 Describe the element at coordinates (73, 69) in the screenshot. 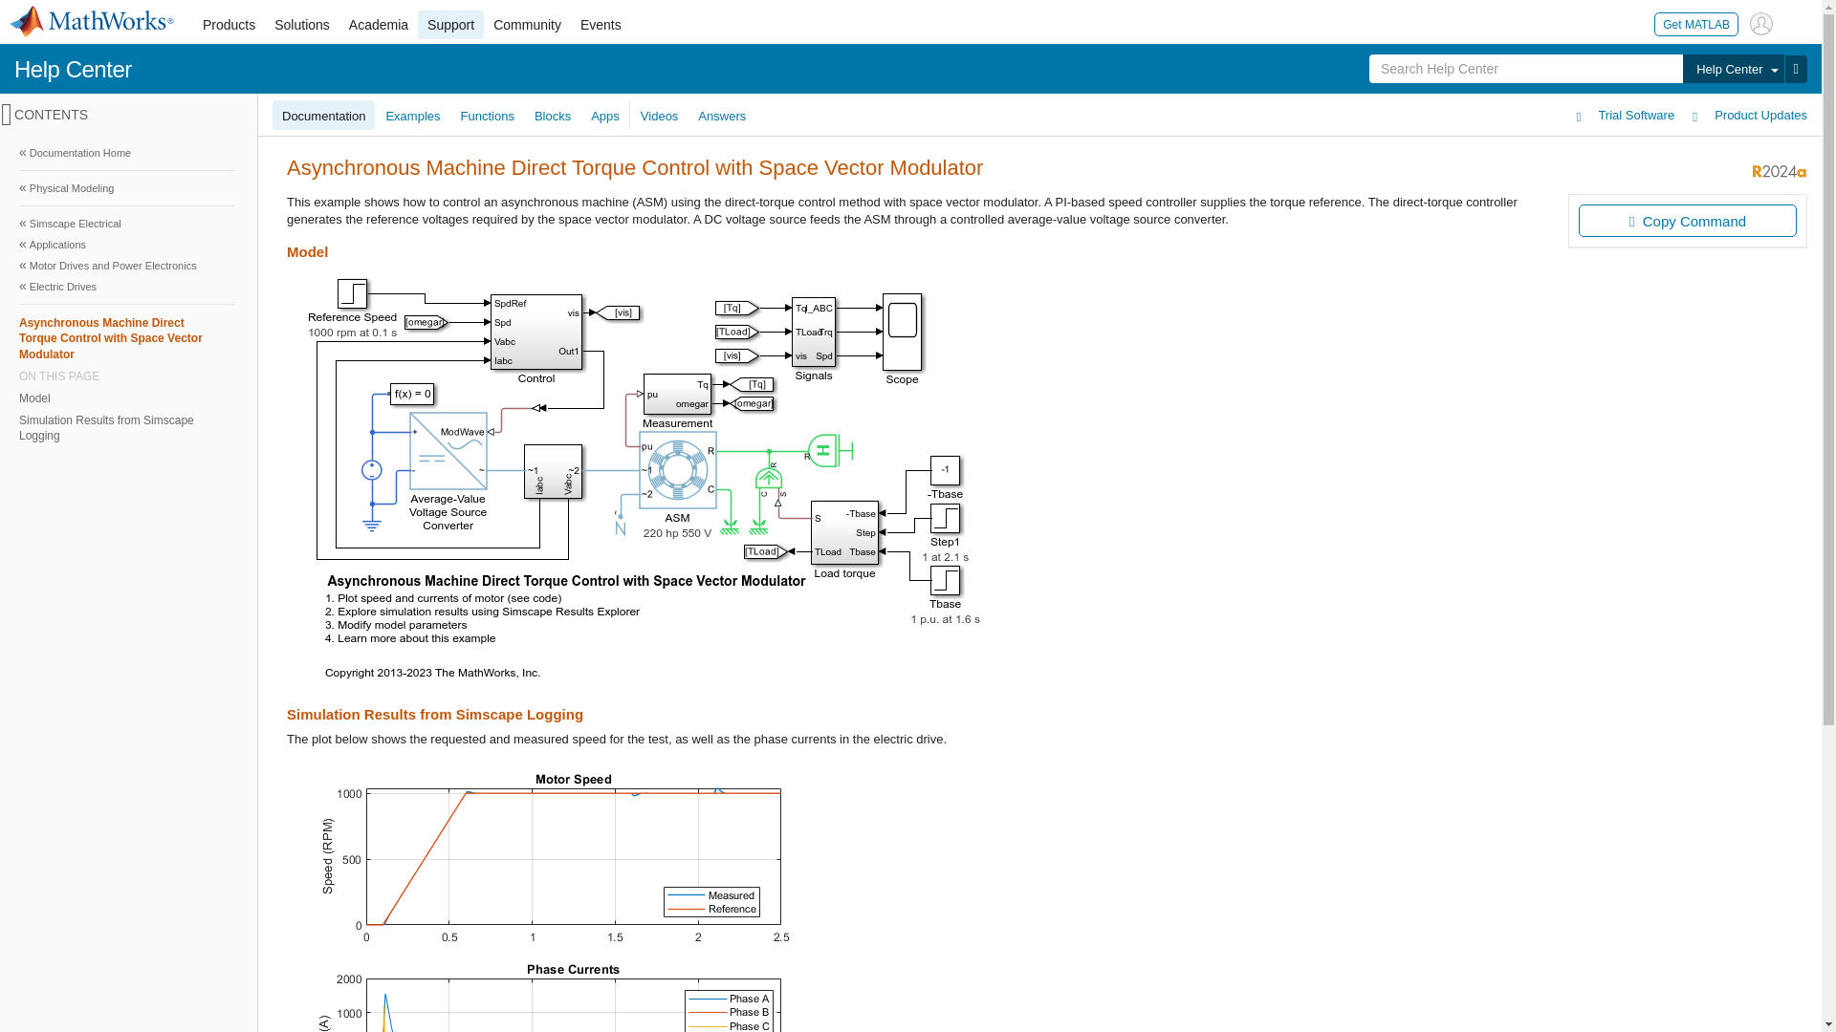

I see `Help Center` at that location.